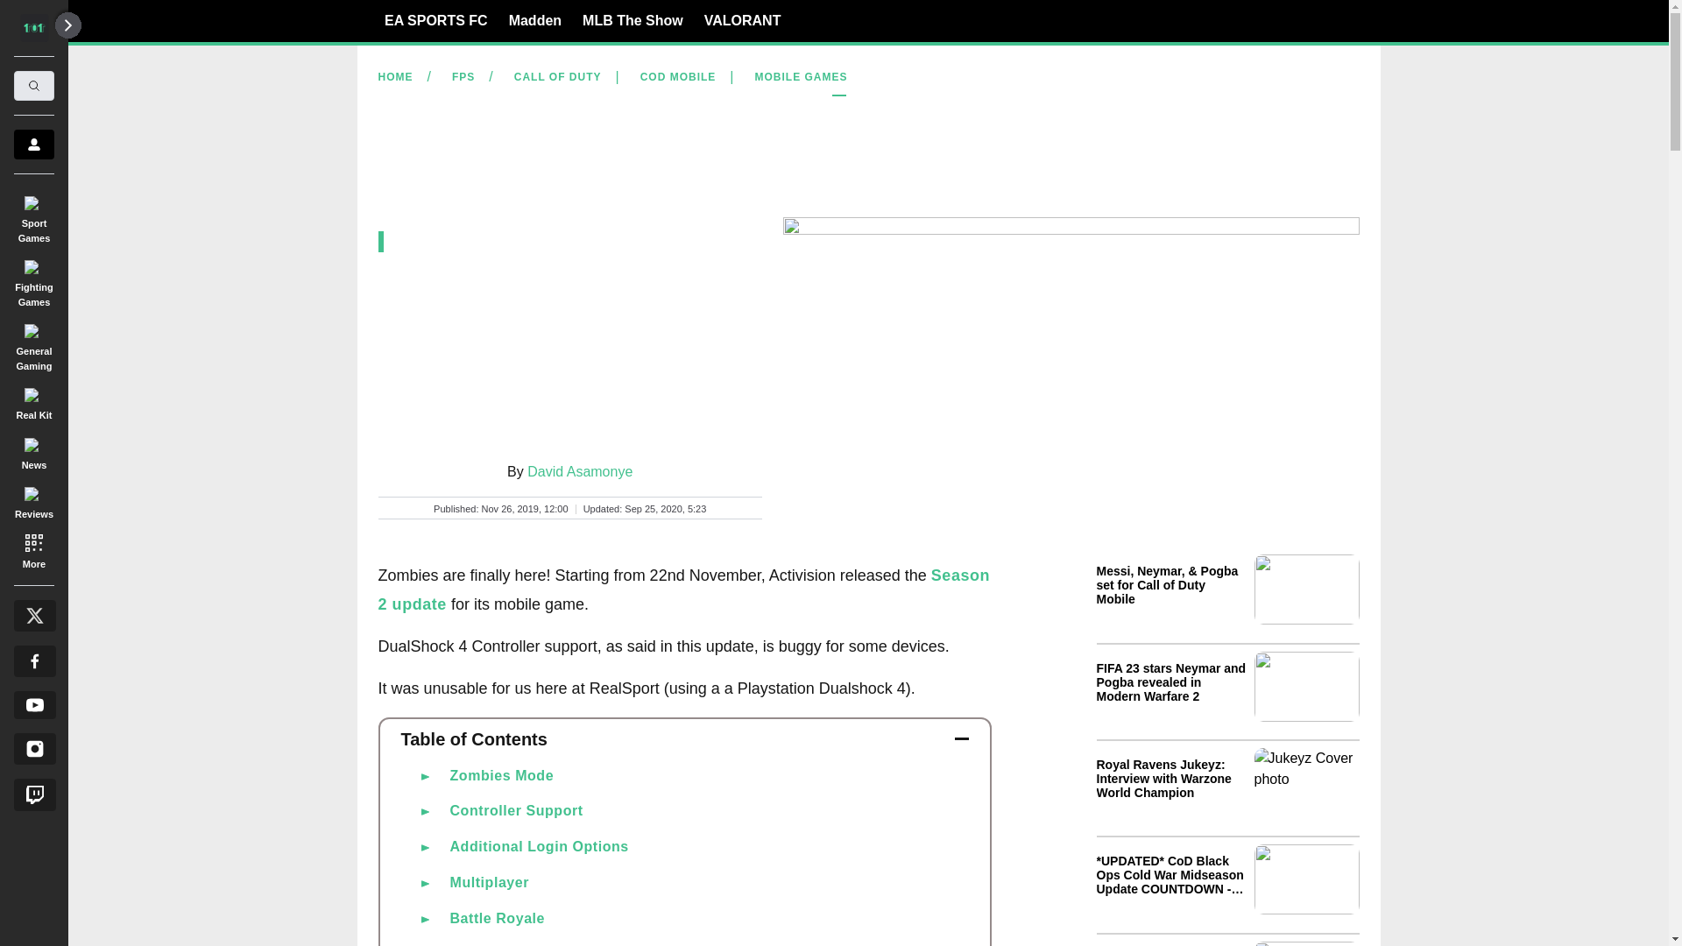  What do you see at coordinates (33, 401) in the screenshot?
I see `Real Kit` at bounding box center [33, 401].